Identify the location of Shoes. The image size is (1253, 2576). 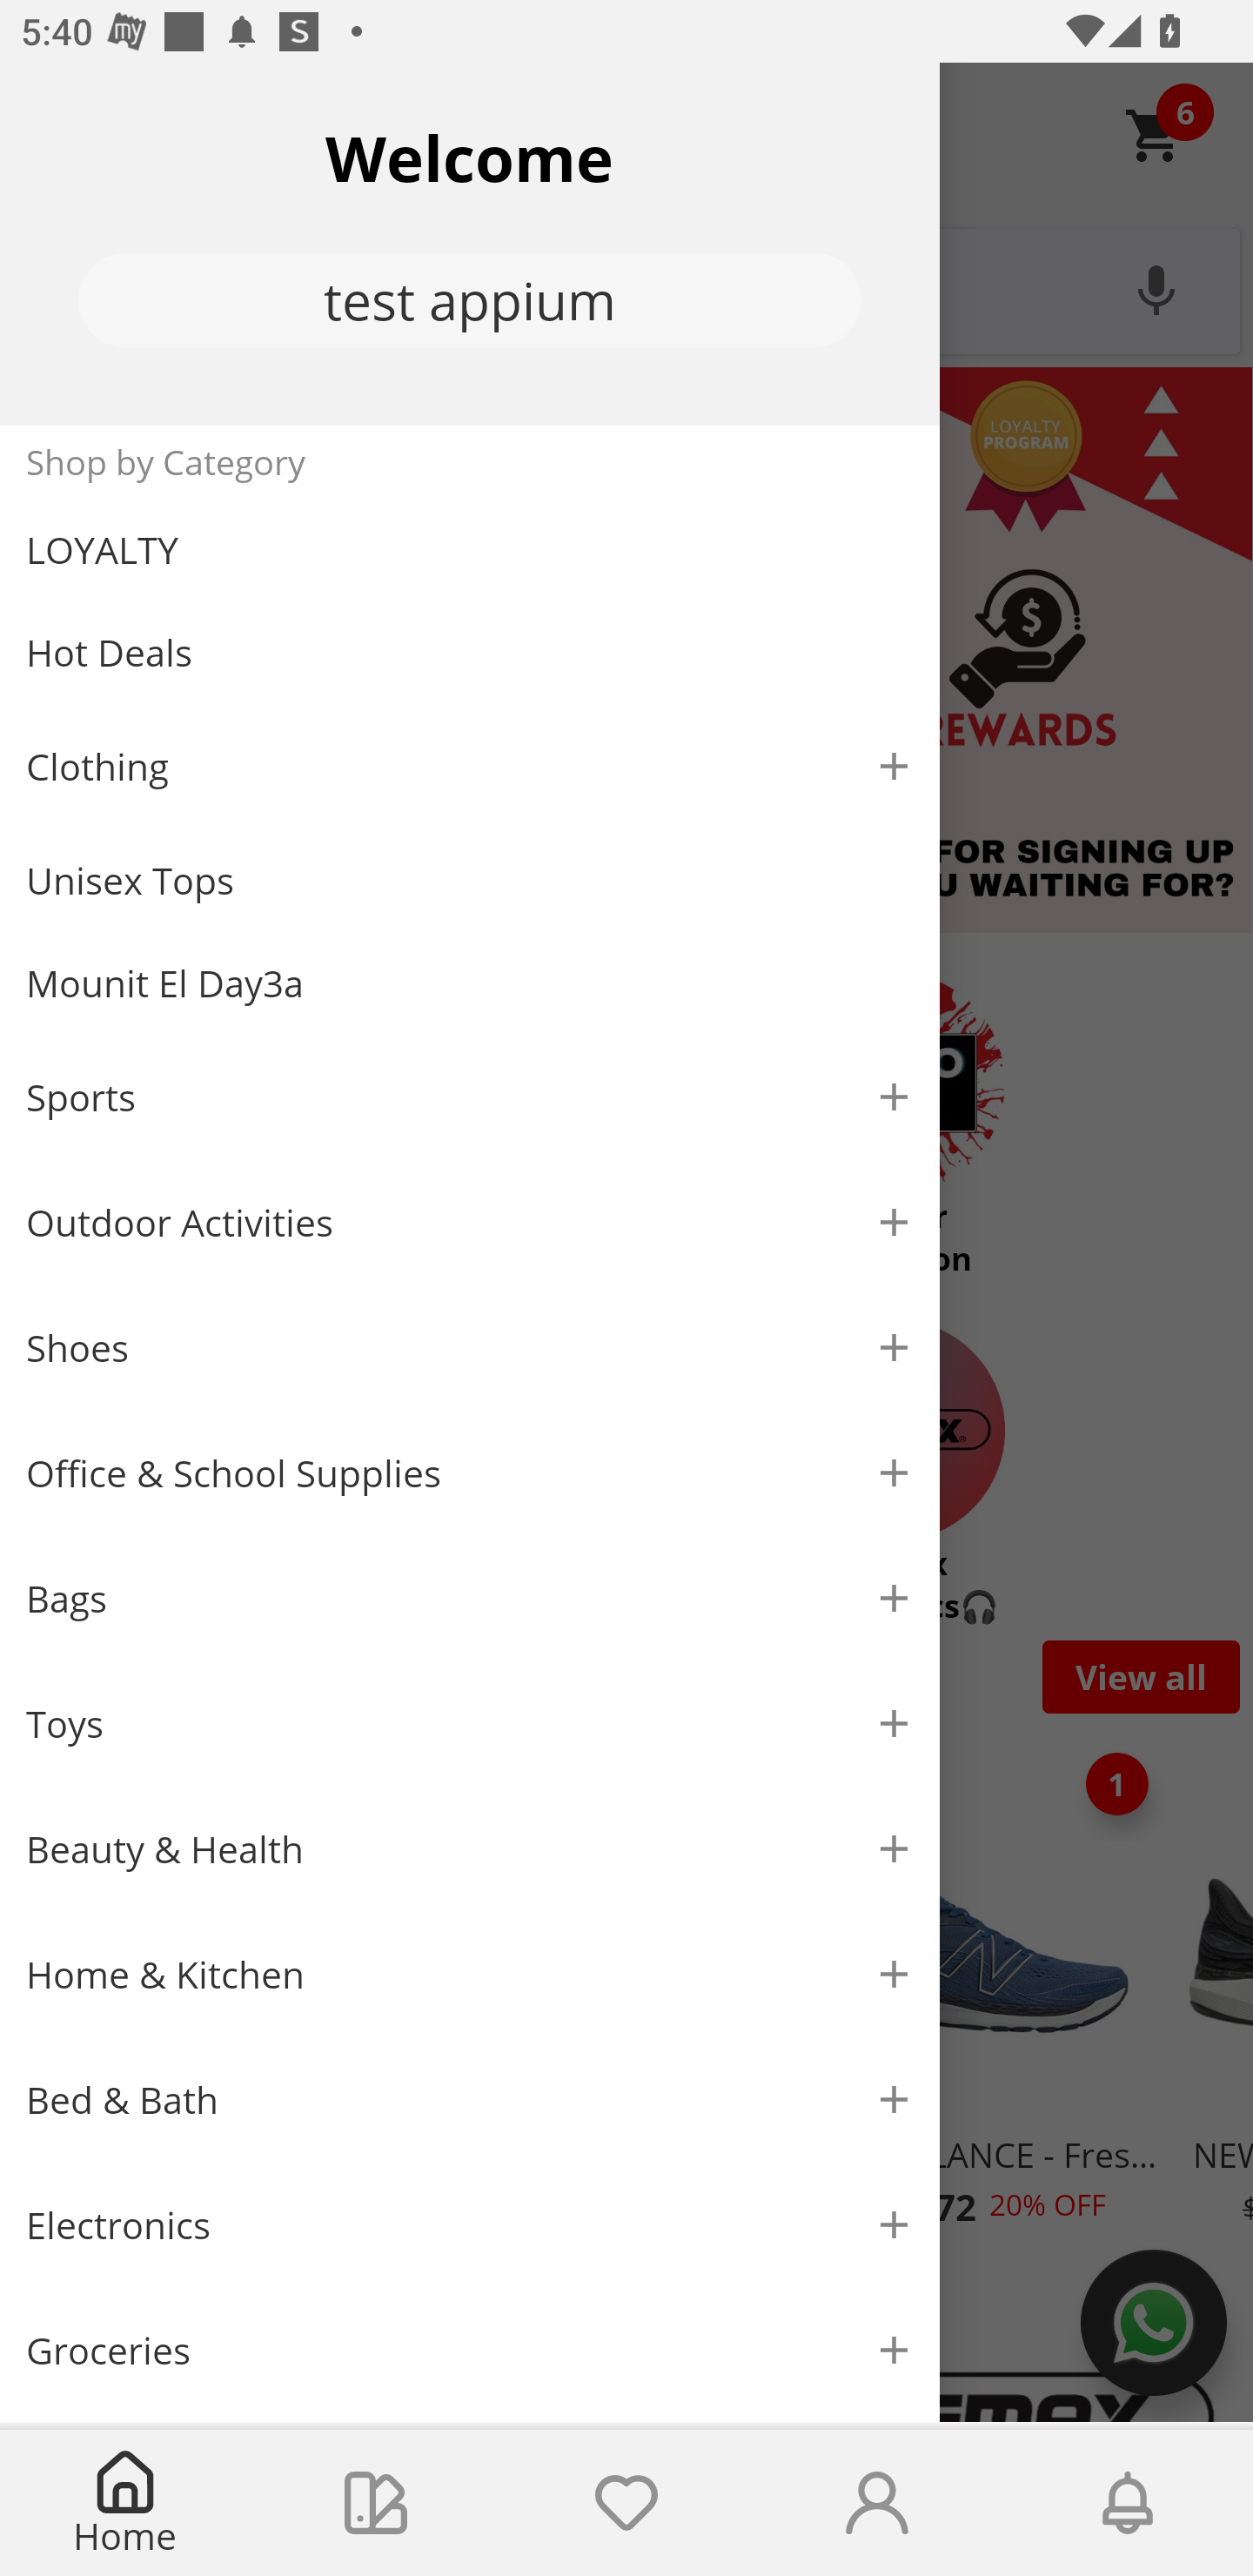
(470, 1349).